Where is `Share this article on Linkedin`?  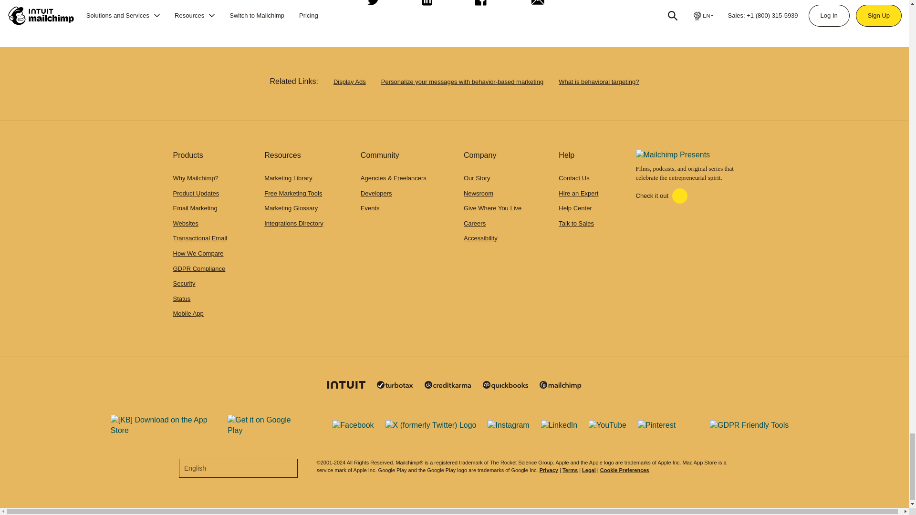 Share this article on Linkedin is located at coordinates (426, 7).